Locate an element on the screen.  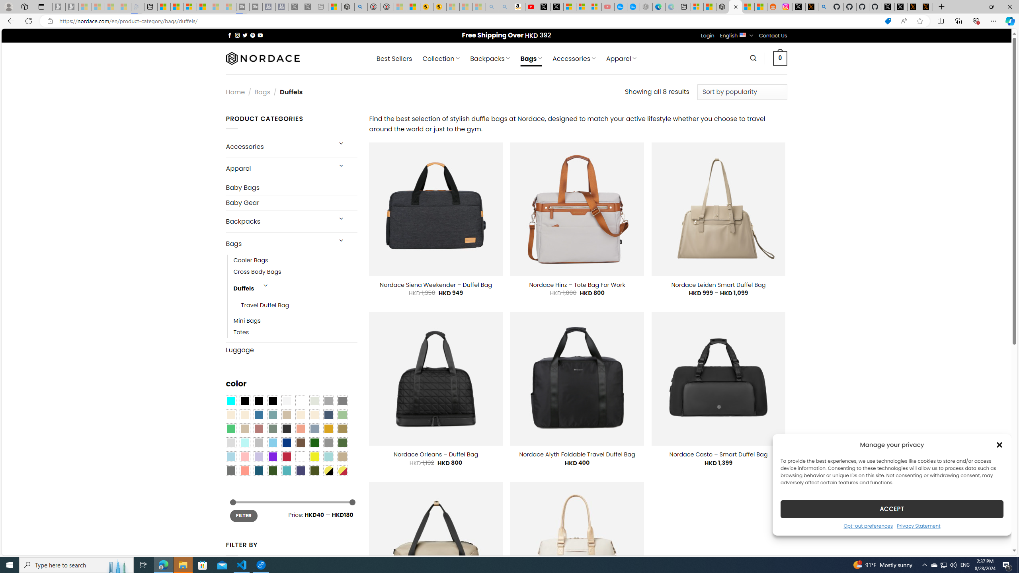
Gold is located at coordinates (328, 429).